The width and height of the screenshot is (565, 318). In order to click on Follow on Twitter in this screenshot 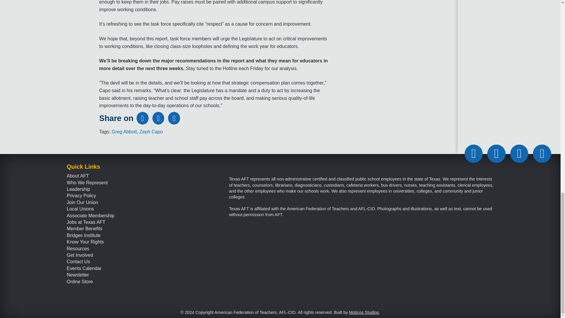, I will do `click(496, 154)`.